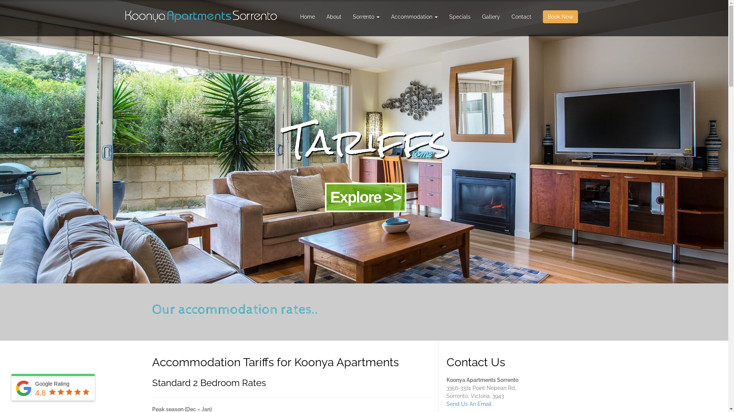 The width and height of the screenshot is (734, 412). I want to click on Sorrento, so click(366, 17).